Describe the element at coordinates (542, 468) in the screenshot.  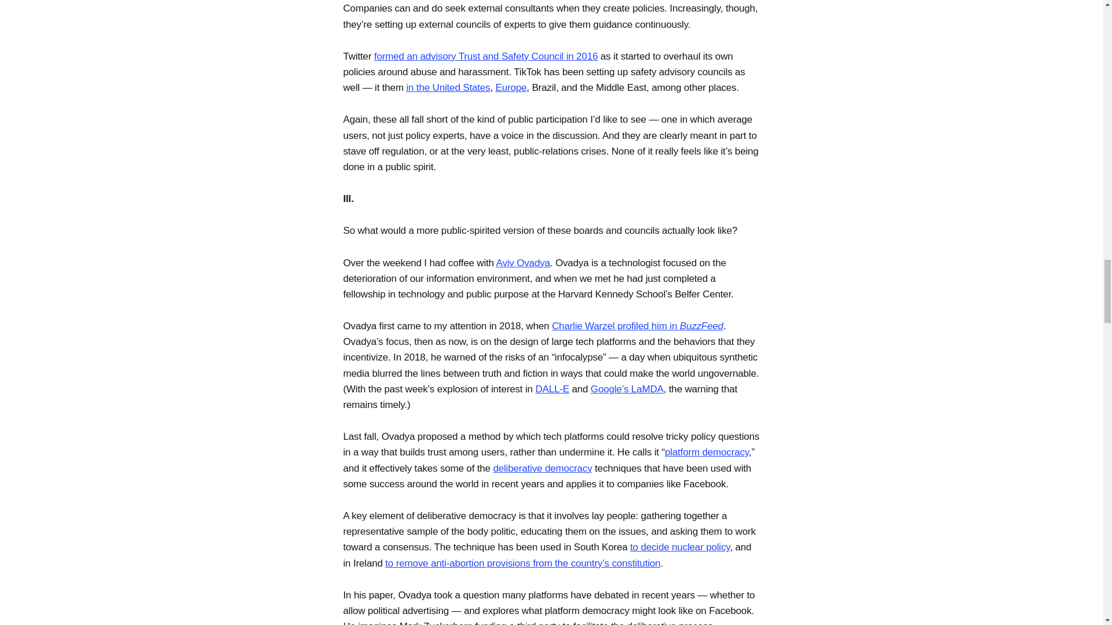
I see `deliberative democracy` at that location.